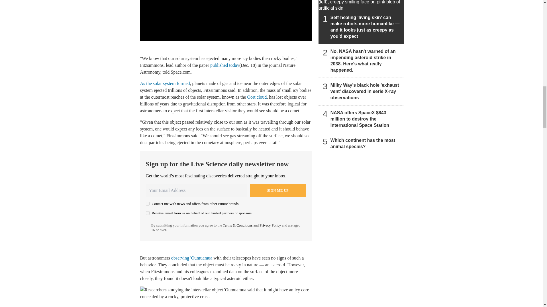 This screenshot has height=307, width=547. I want to click on Sign me up, so click(278, 190).